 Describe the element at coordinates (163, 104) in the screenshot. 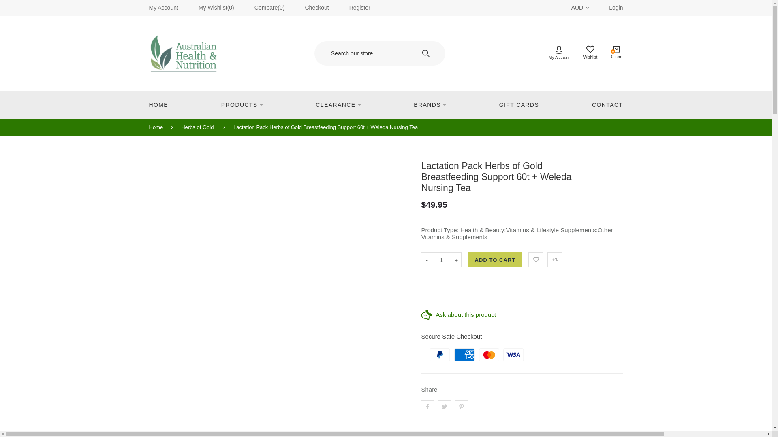

I see `HOME` at that location.